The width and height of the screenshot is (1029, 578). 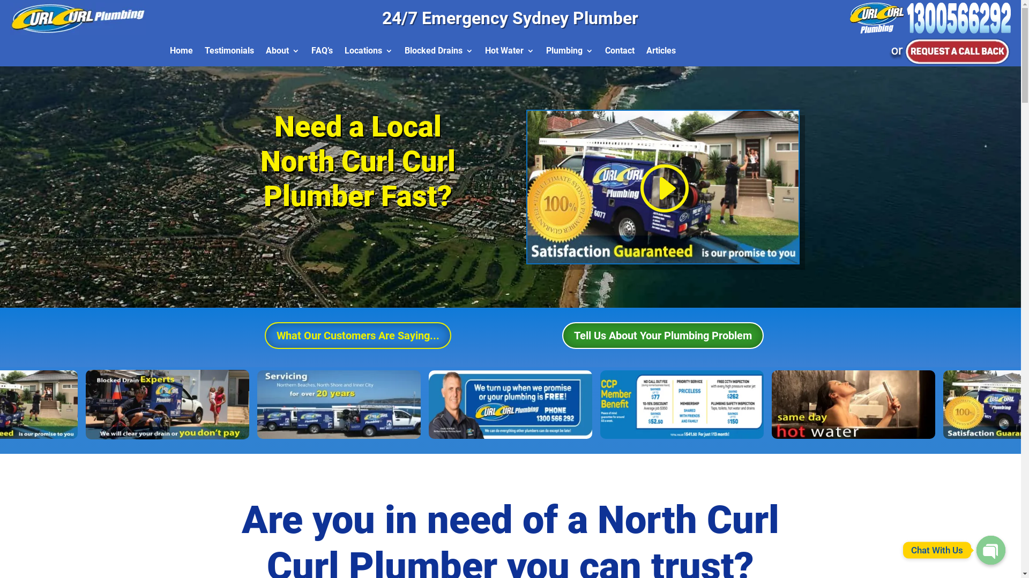 What do you see at coordinates (663, 336) in the screenshot?
I see `Tell Us About Your Plumbing Problem` at bounding box center [663, 336].